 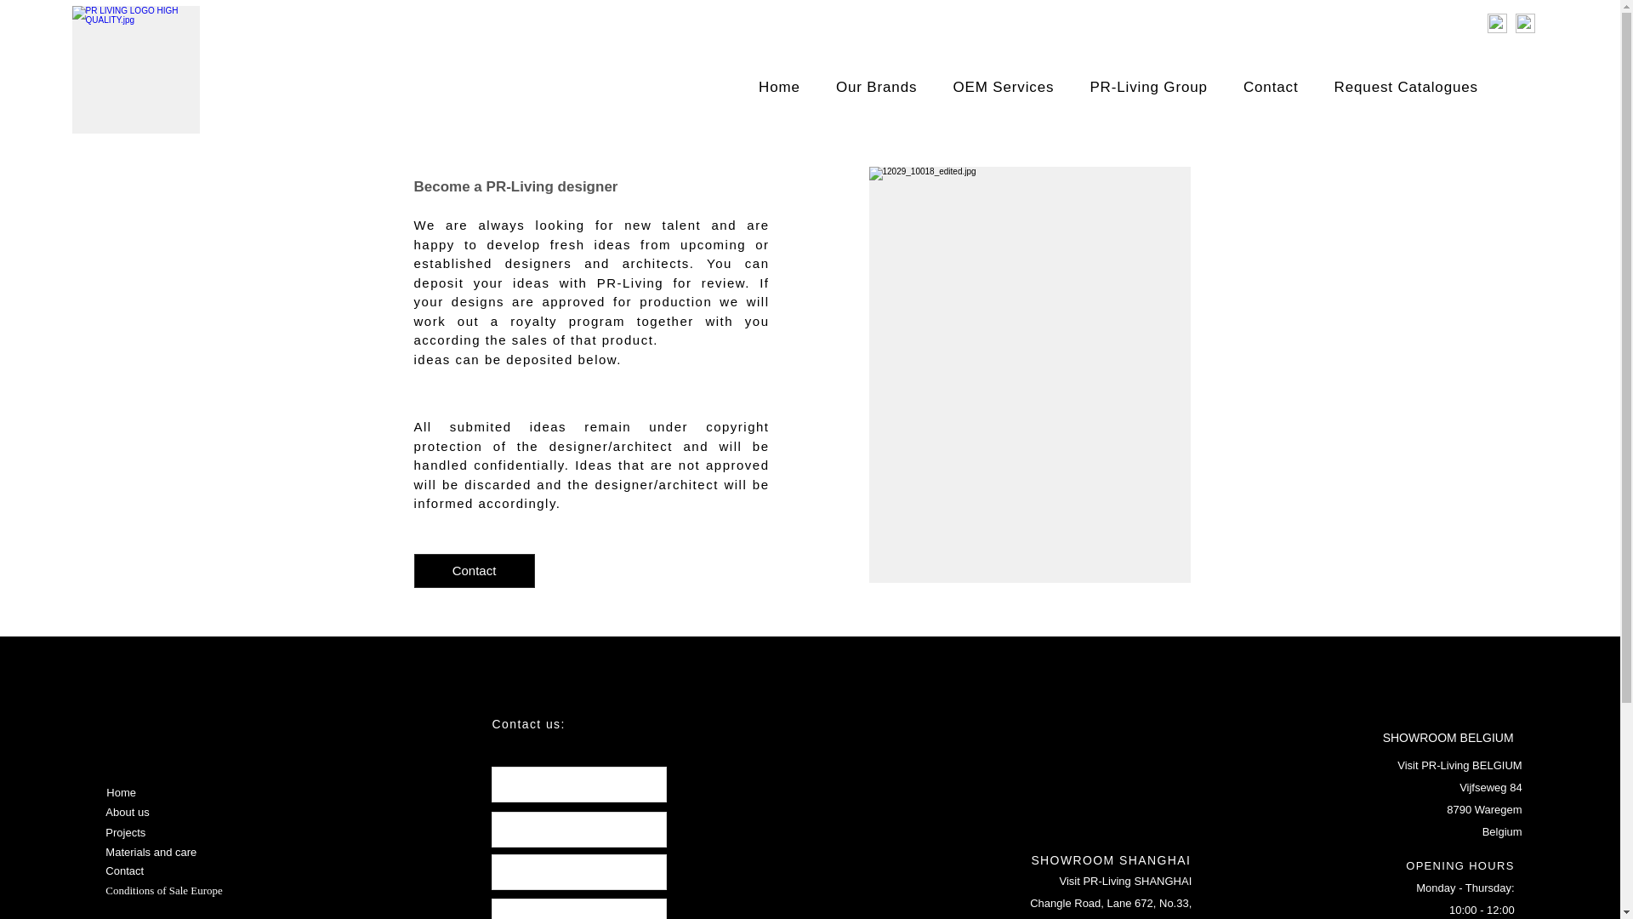 What do you see at coordinates (165, 793) in the screenshot?
I see `Home` at bounding box center [165, 793].